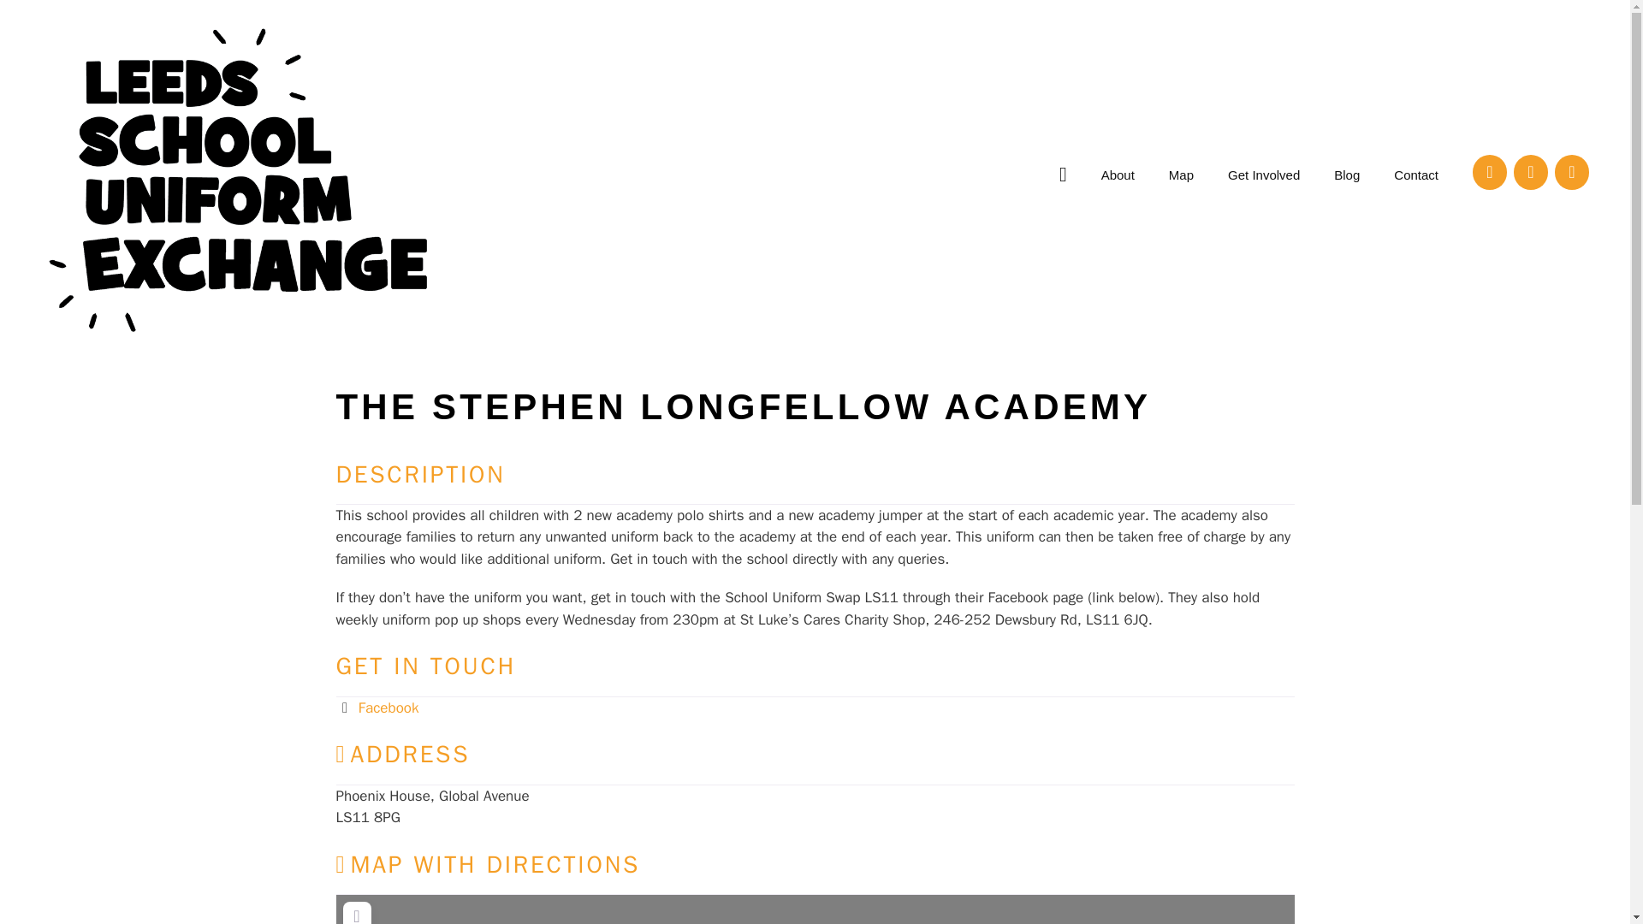 The height and width of the screenshot is (924, 1643). I want to click on ADDRESS, so click(402, 754).